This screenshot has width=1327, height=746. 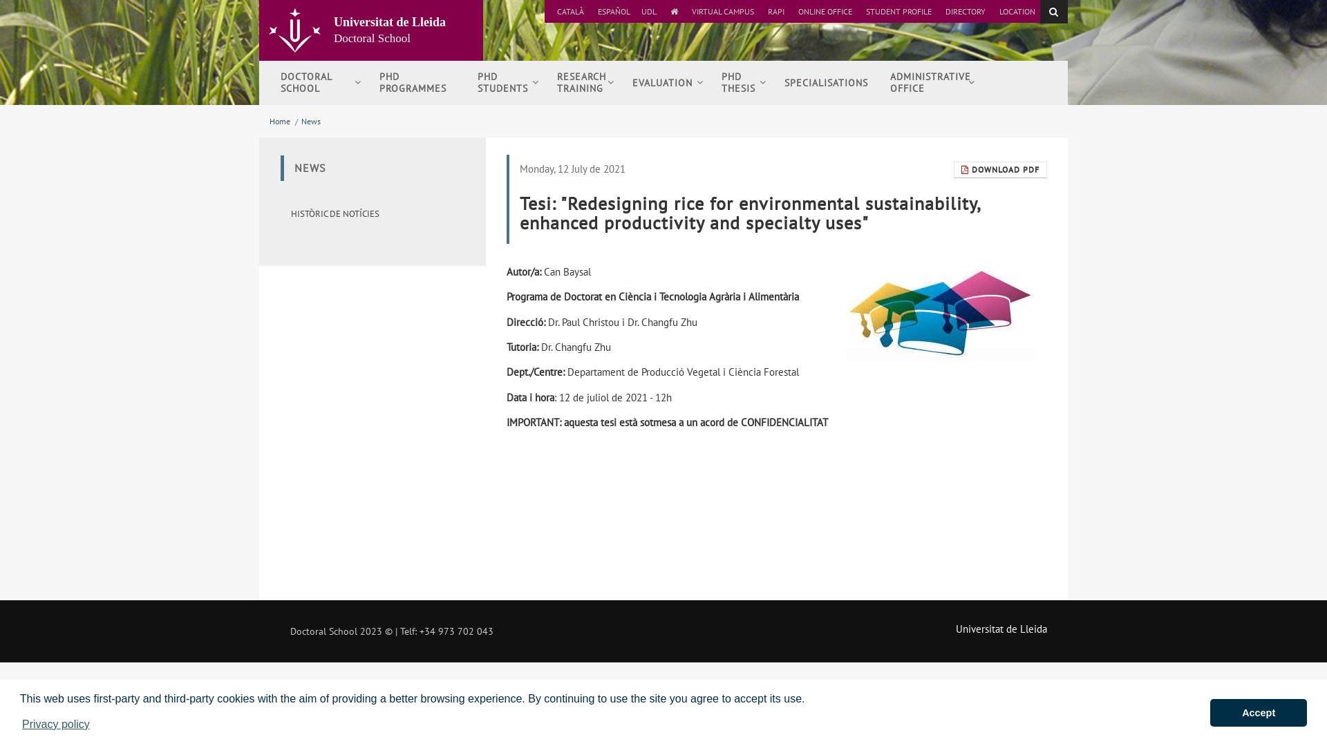 What do you see at coordinates (1054, 12) in the screenshot?
I see `Search` at bounding box center [1054, 12].